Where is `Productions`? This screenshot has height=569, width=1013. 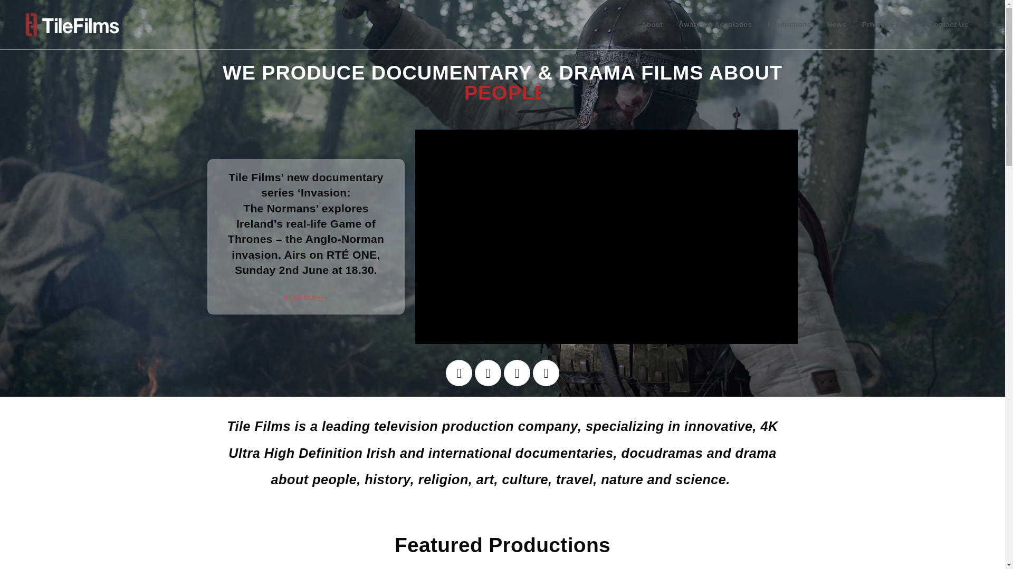 Productions is located at coordinates (789, 24).